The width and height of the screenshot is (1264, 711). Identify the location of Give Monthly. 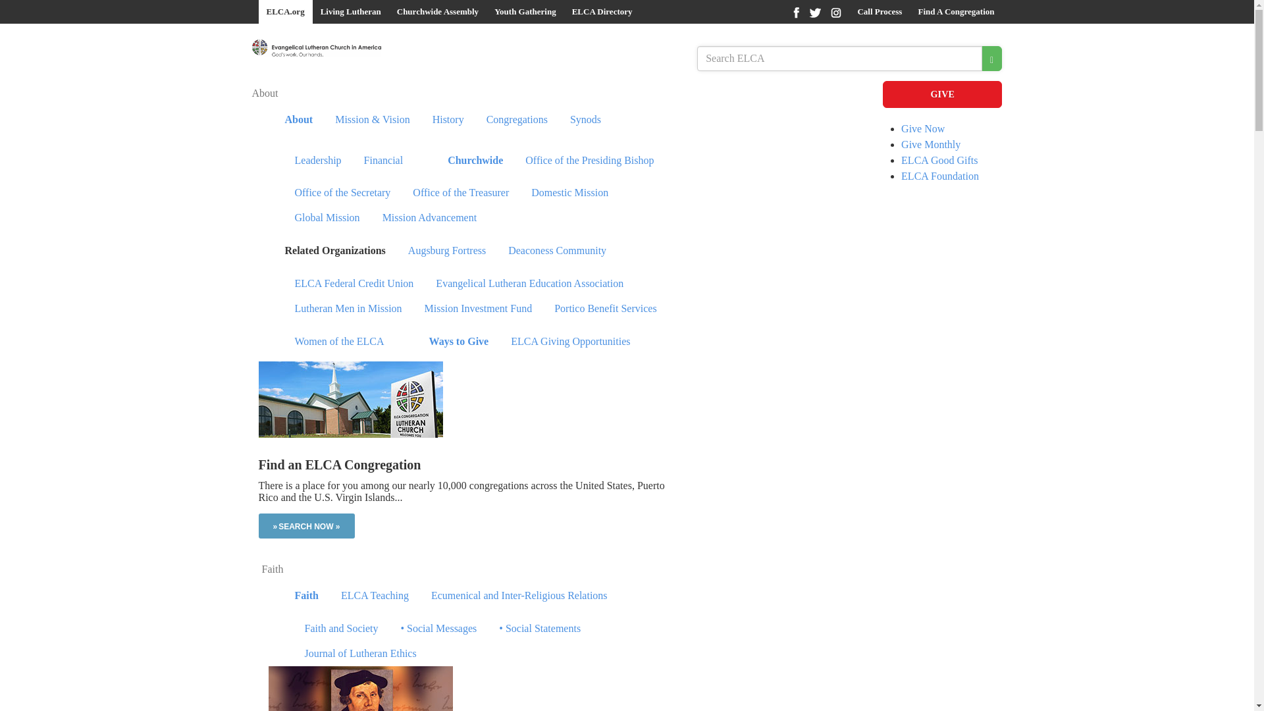
(931, 144).